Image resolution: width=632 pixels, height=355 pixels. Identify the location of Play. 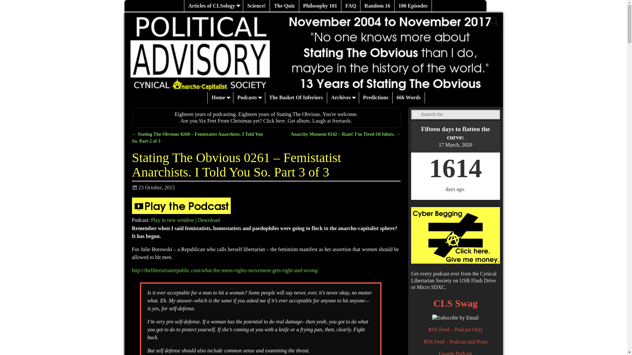
(181, 206).